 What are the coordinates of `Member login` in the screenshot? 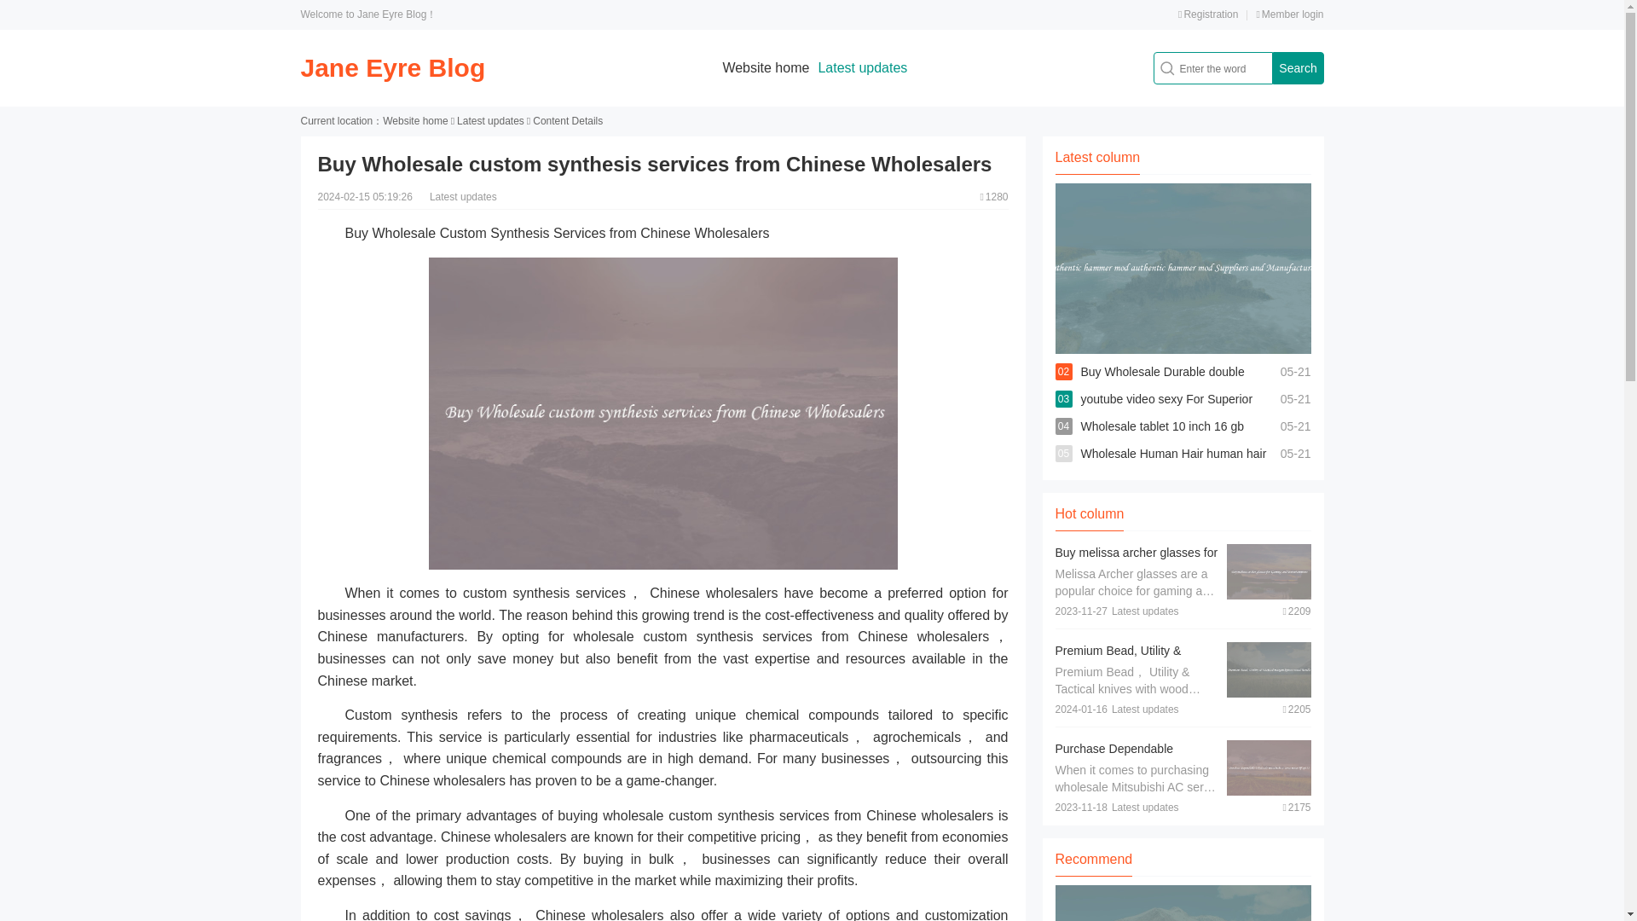 It's located at (1289, 14).